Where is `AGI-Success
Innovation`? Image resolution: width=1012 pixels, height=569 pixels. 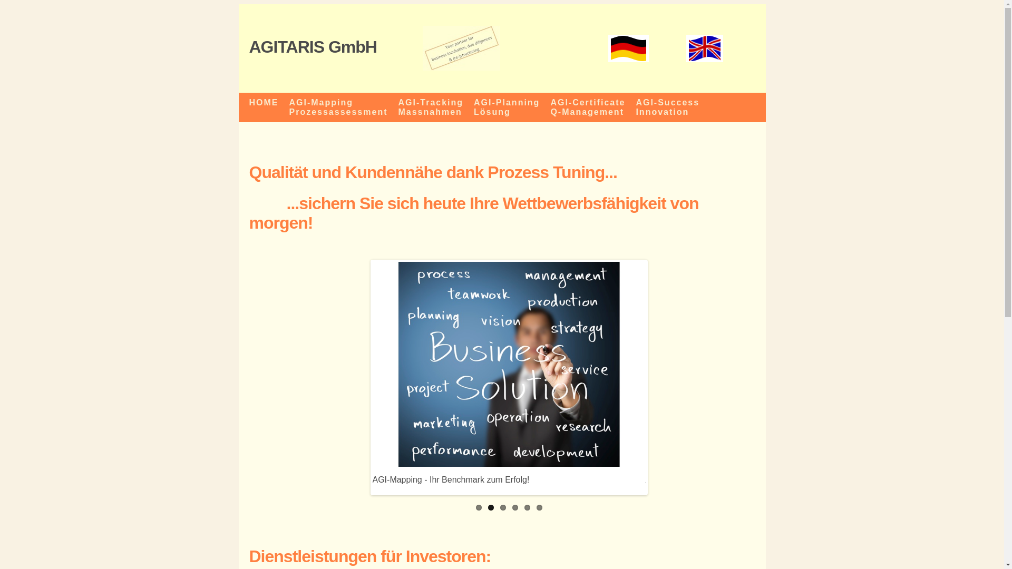 AGI-Success
Innovation is located at coordinates (667, 107).